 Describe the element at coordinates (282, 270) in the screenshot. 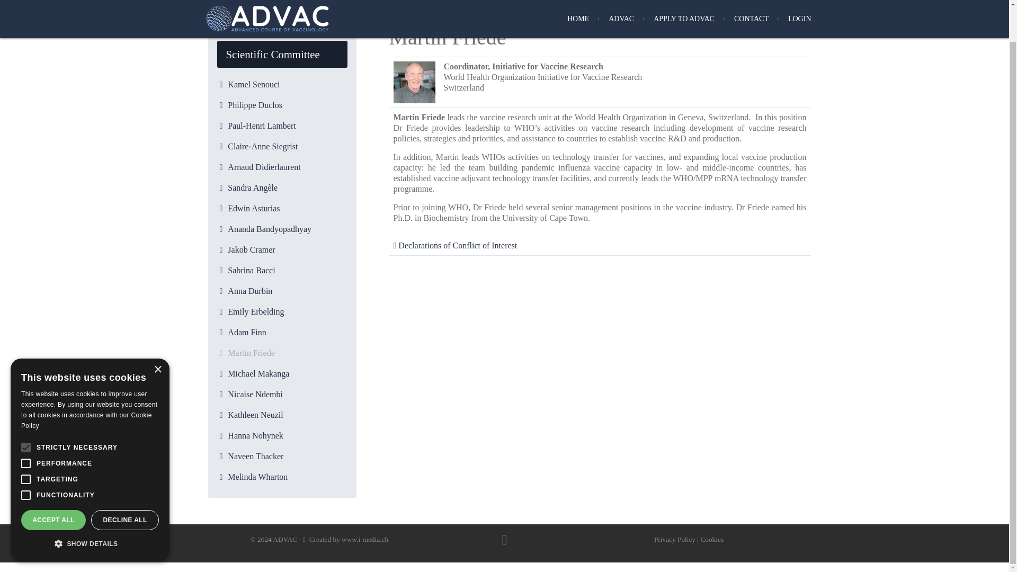

I see `Sabrina Bacci` at that location.